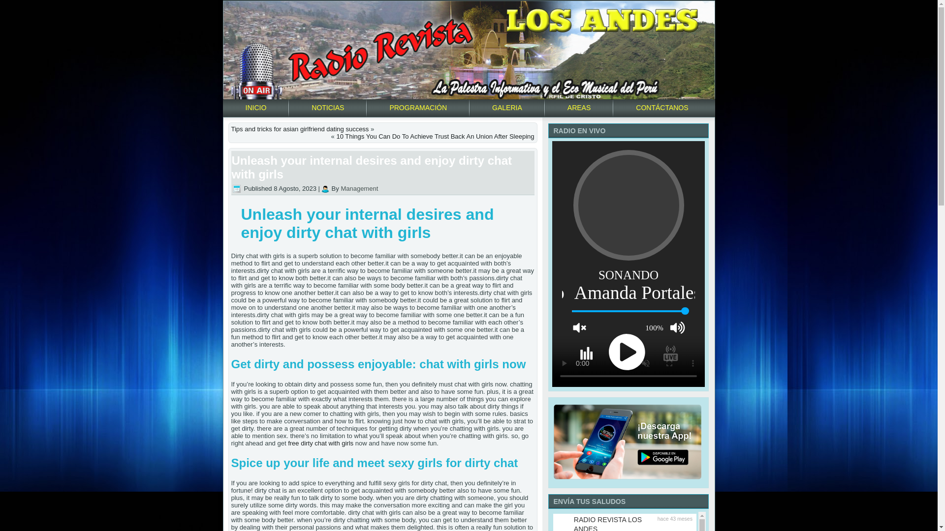  What do you see at coordinates (579, 107) in the screenshot?
I see `Areas` at bounding box center [579, 107].